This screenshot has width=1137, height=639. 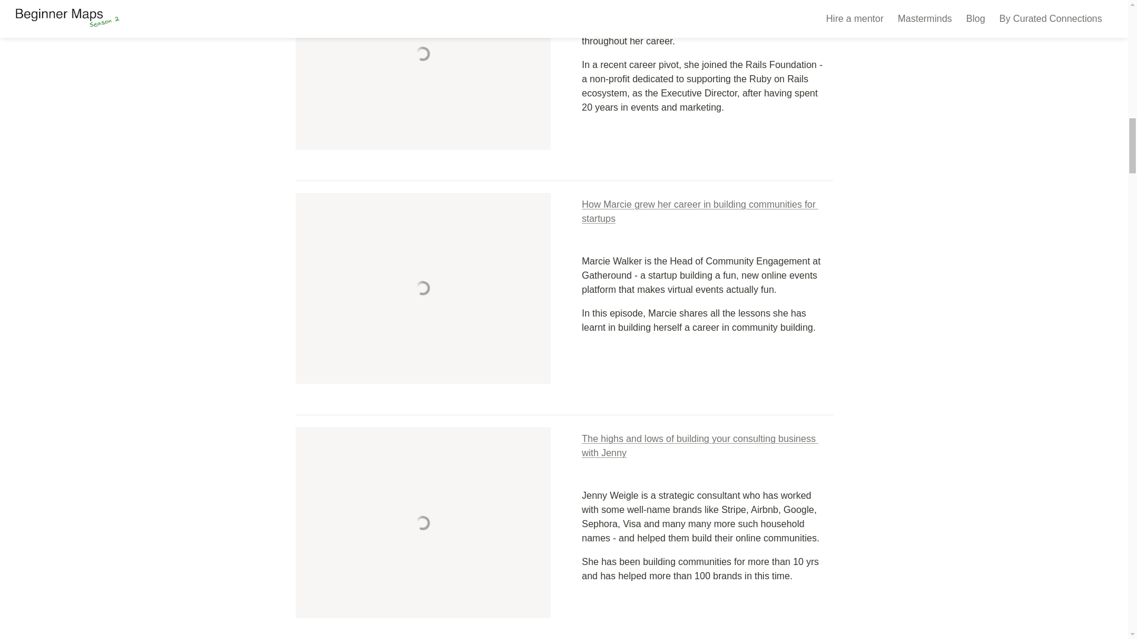 I want to click on www.youtube.com, so click(x=422, y=523).